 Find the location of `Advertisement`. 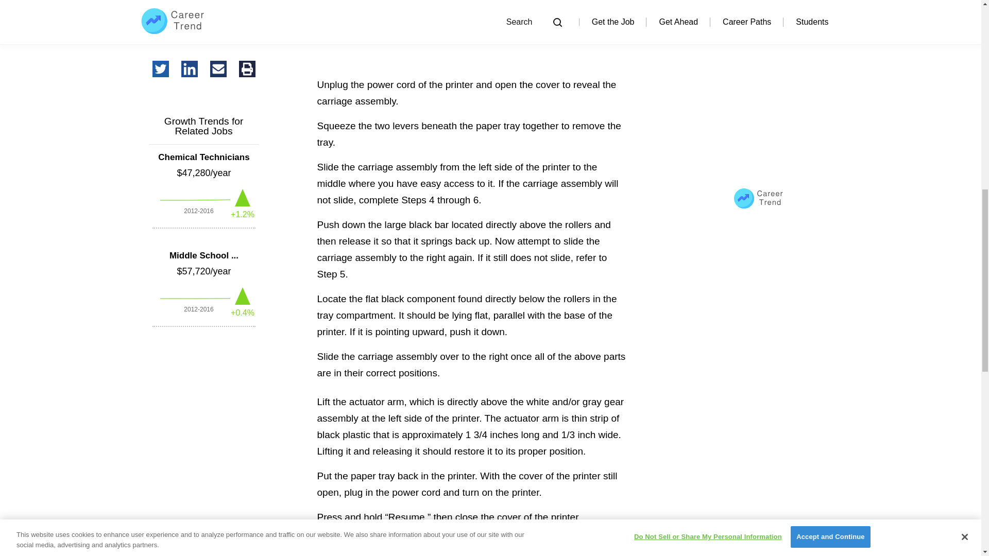

Advertisement is located at coordinates (471, 36).